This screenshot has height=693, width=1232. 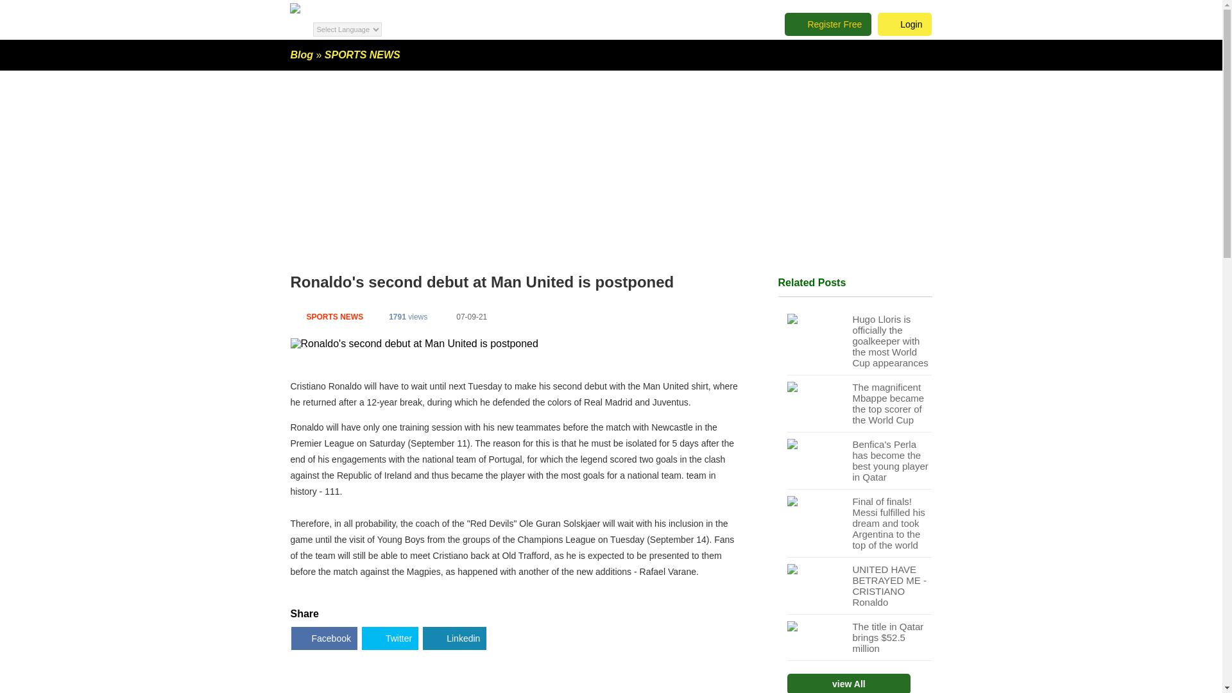 I want to click on Login, so click(x=904, y=24).